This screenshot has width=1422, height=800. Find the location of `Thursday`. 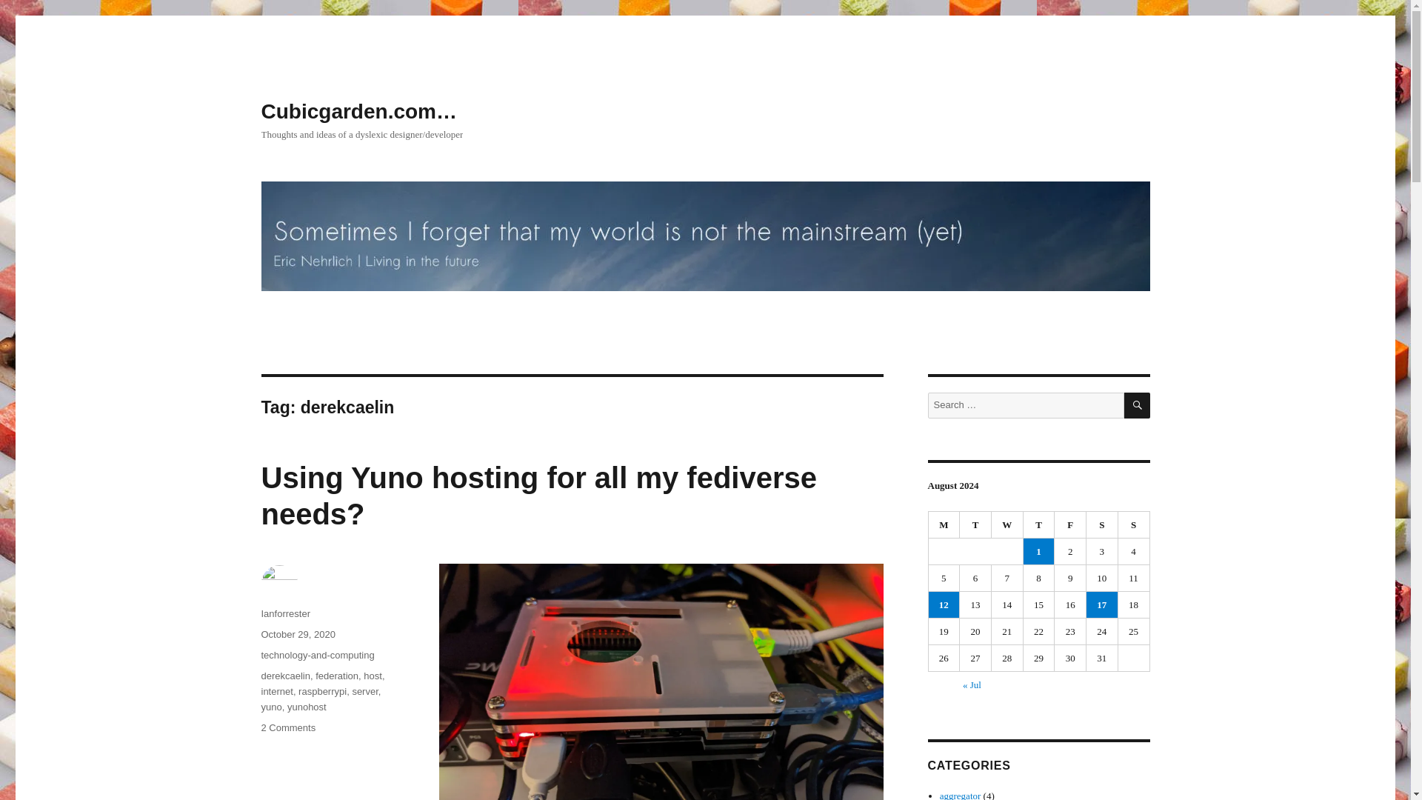

Thursday is located at coordinates (1039, 524).